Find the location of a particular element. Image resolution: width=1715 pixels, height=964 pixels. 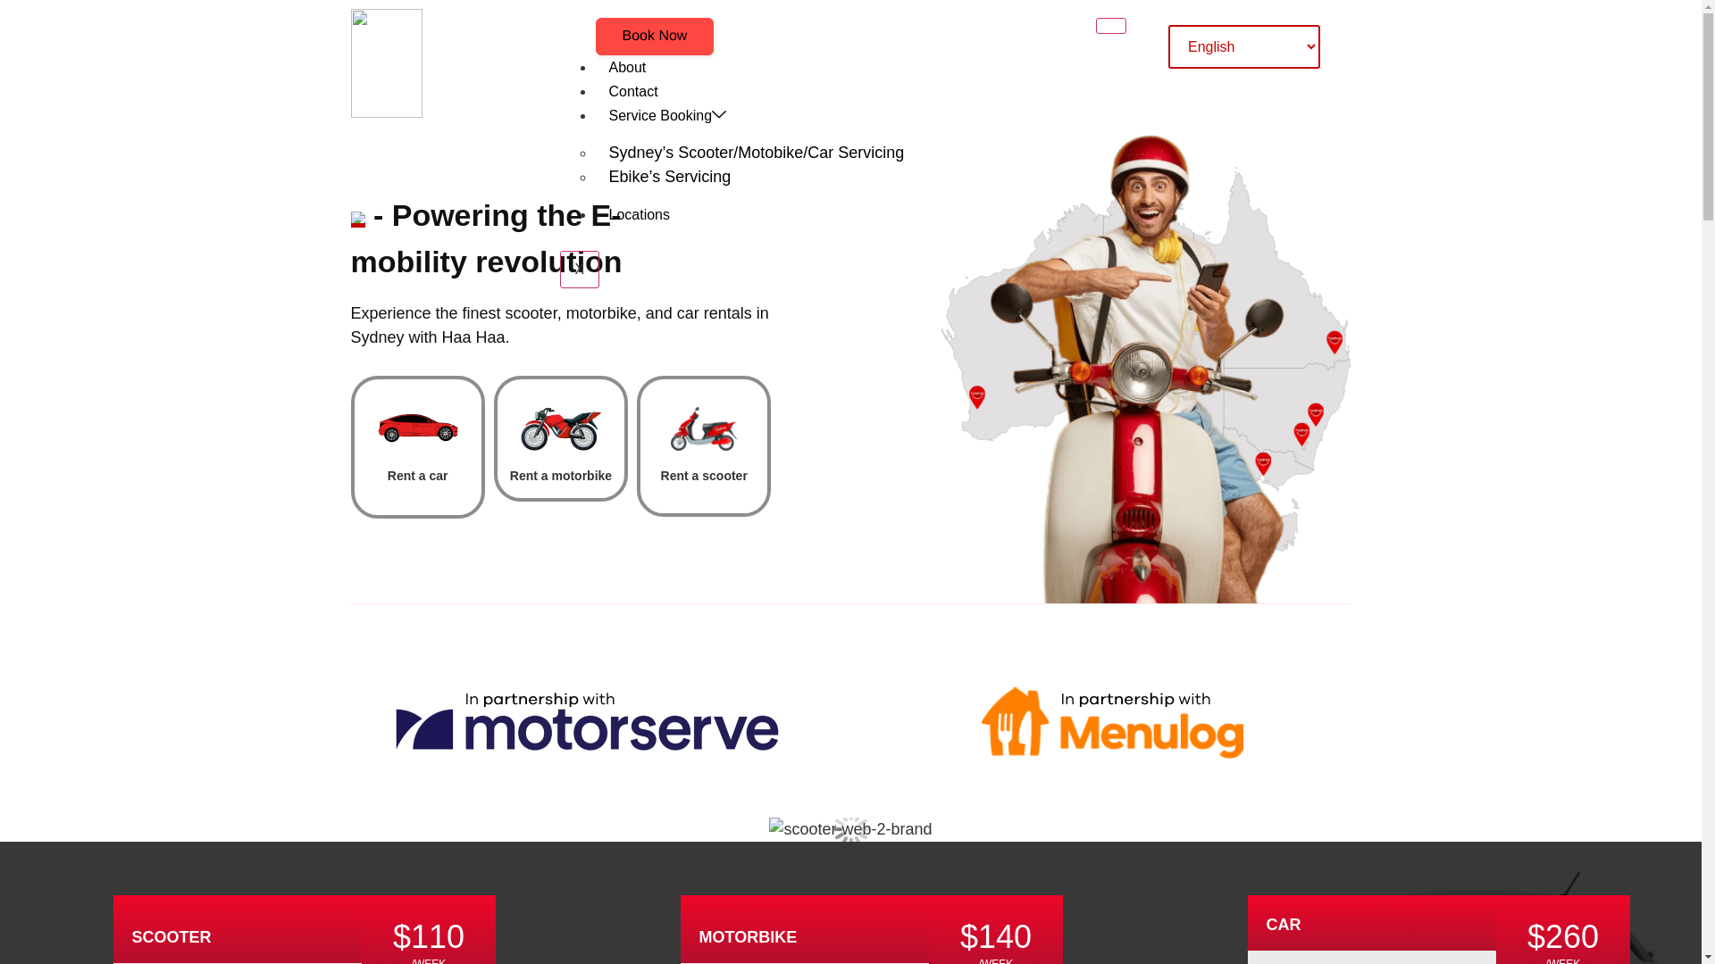

X is located at coordinates (579, 270).